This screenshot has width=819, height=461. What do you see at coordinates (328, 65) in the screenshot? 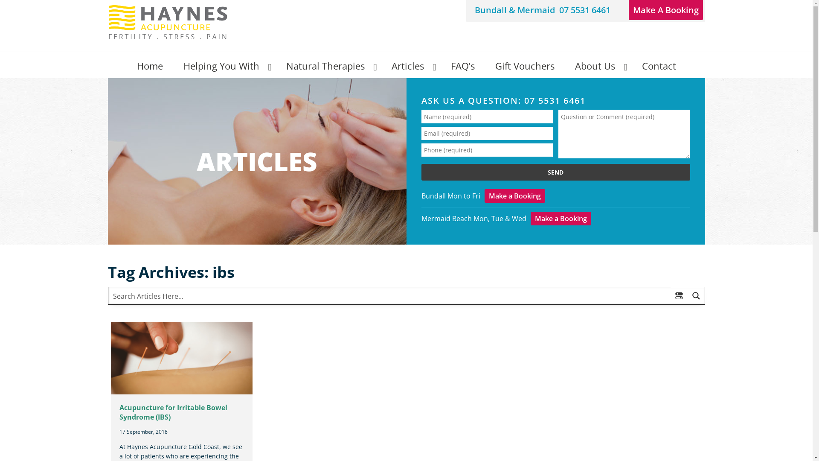
I see `Natural Therapies` at bounding box center [328, 65].